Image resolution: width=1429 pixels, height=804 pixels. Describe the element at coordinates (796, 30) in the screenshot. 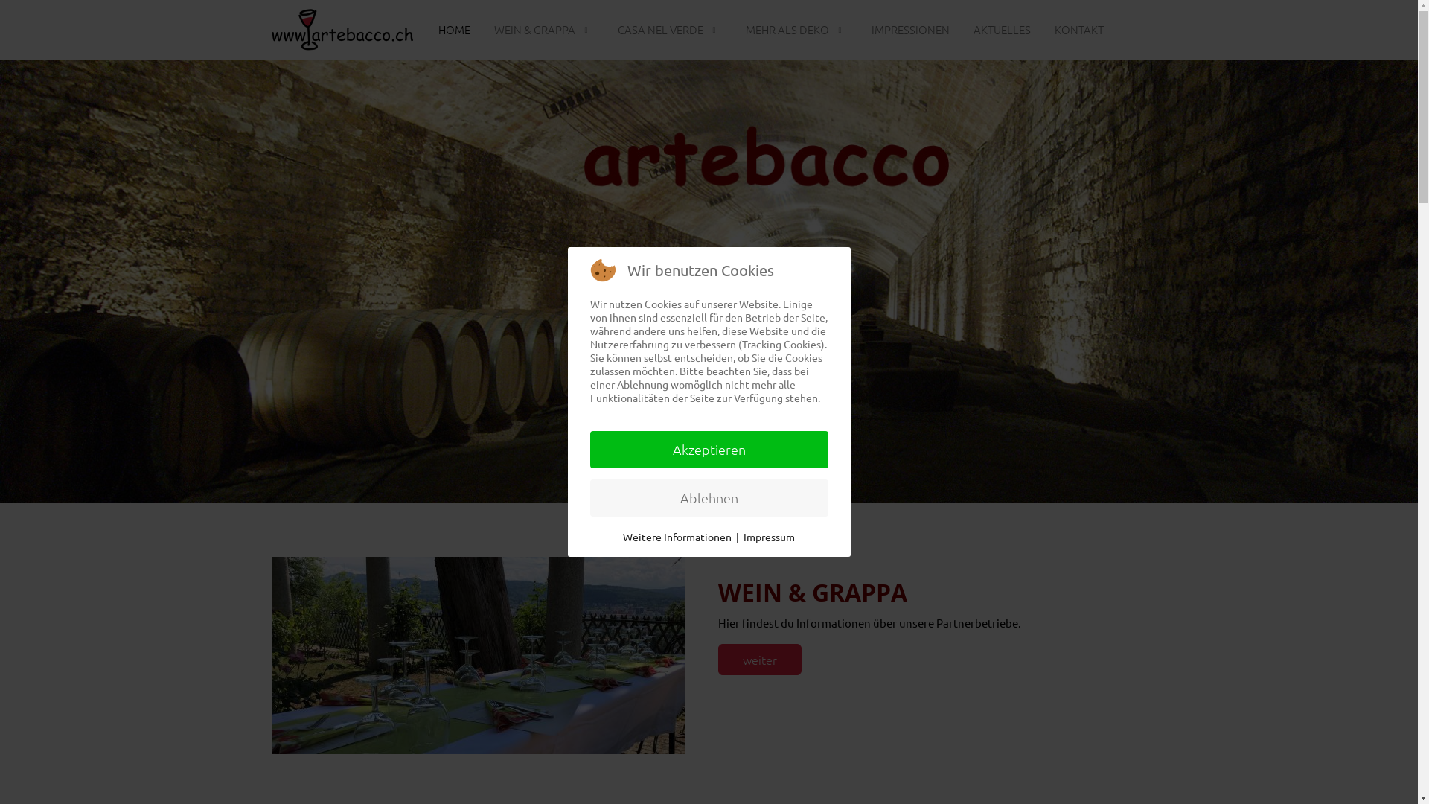

I see `MEHR ALS DEKO` at that location.